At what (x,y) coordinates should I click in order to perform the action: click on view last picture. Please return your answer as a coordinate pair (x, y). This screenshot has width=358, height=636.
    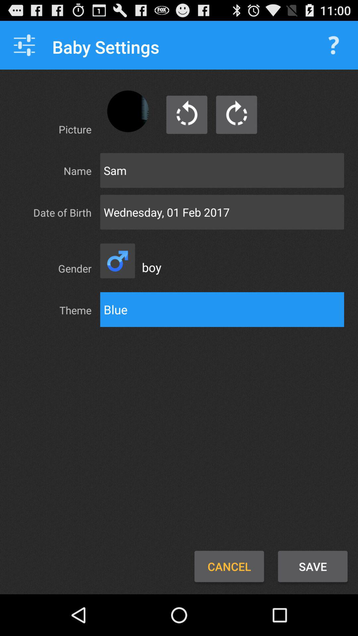
    Looking at the image, I should click on (187, 115).